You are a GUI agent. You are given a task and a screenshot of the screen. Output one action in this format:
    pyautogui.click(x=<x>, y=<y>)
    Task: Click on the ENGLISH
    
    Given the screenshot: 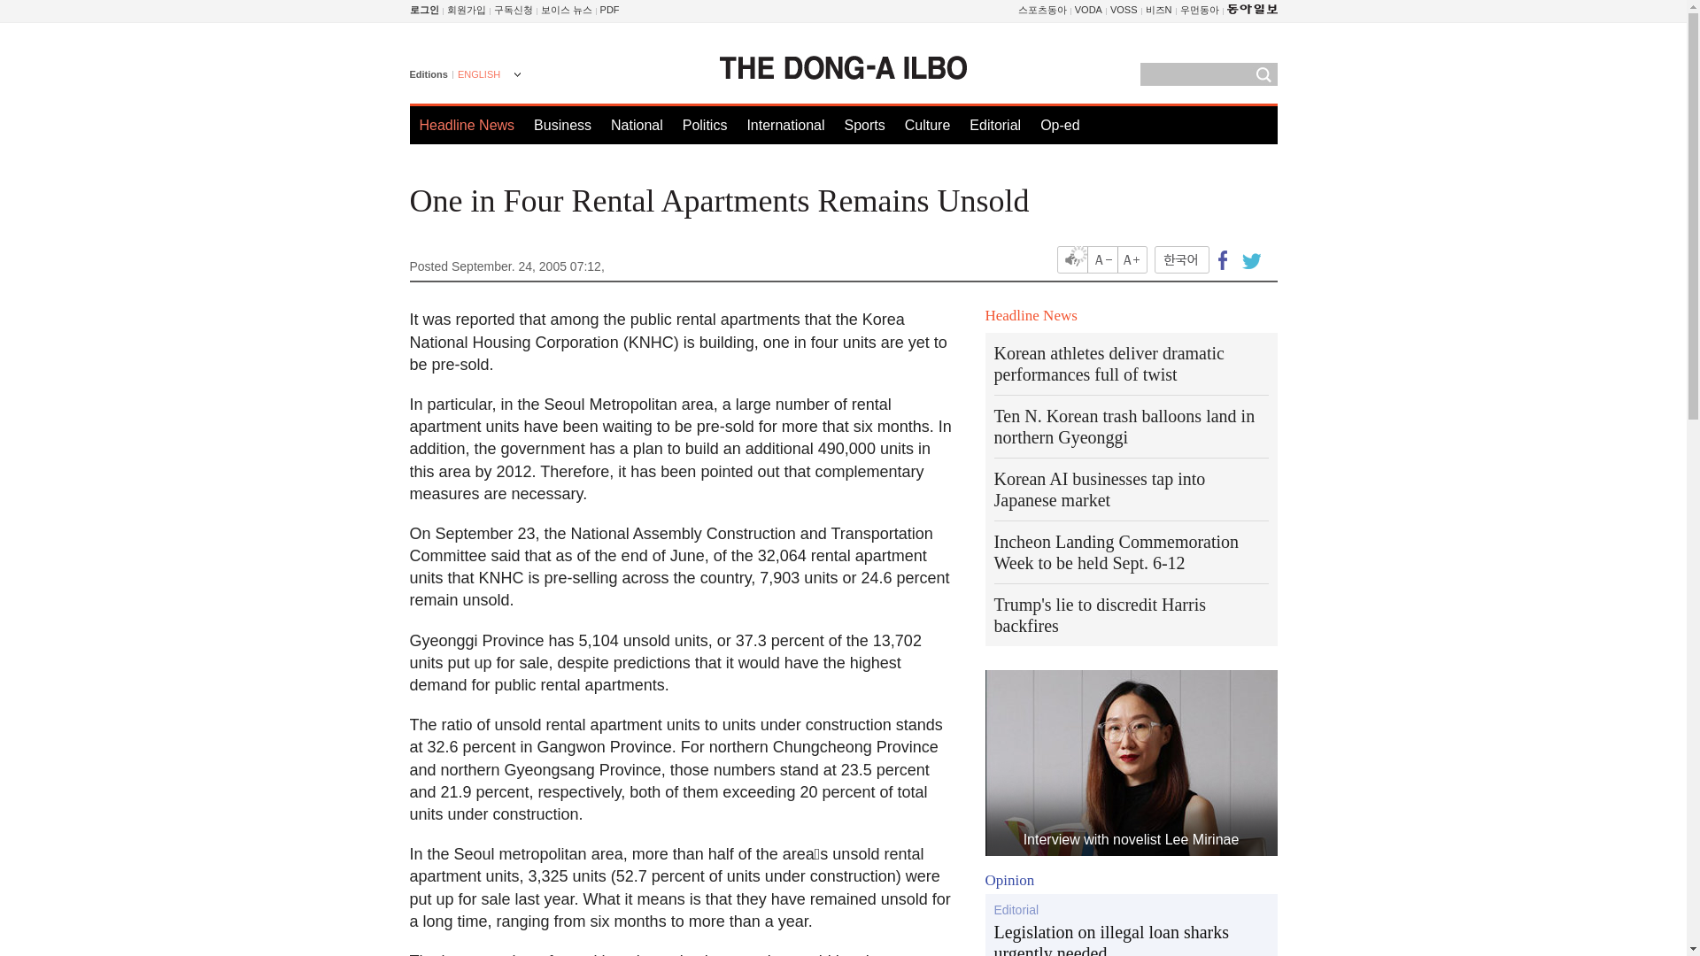 What is the action you would take?
    pyautogui.click(x=487, y=76)
    